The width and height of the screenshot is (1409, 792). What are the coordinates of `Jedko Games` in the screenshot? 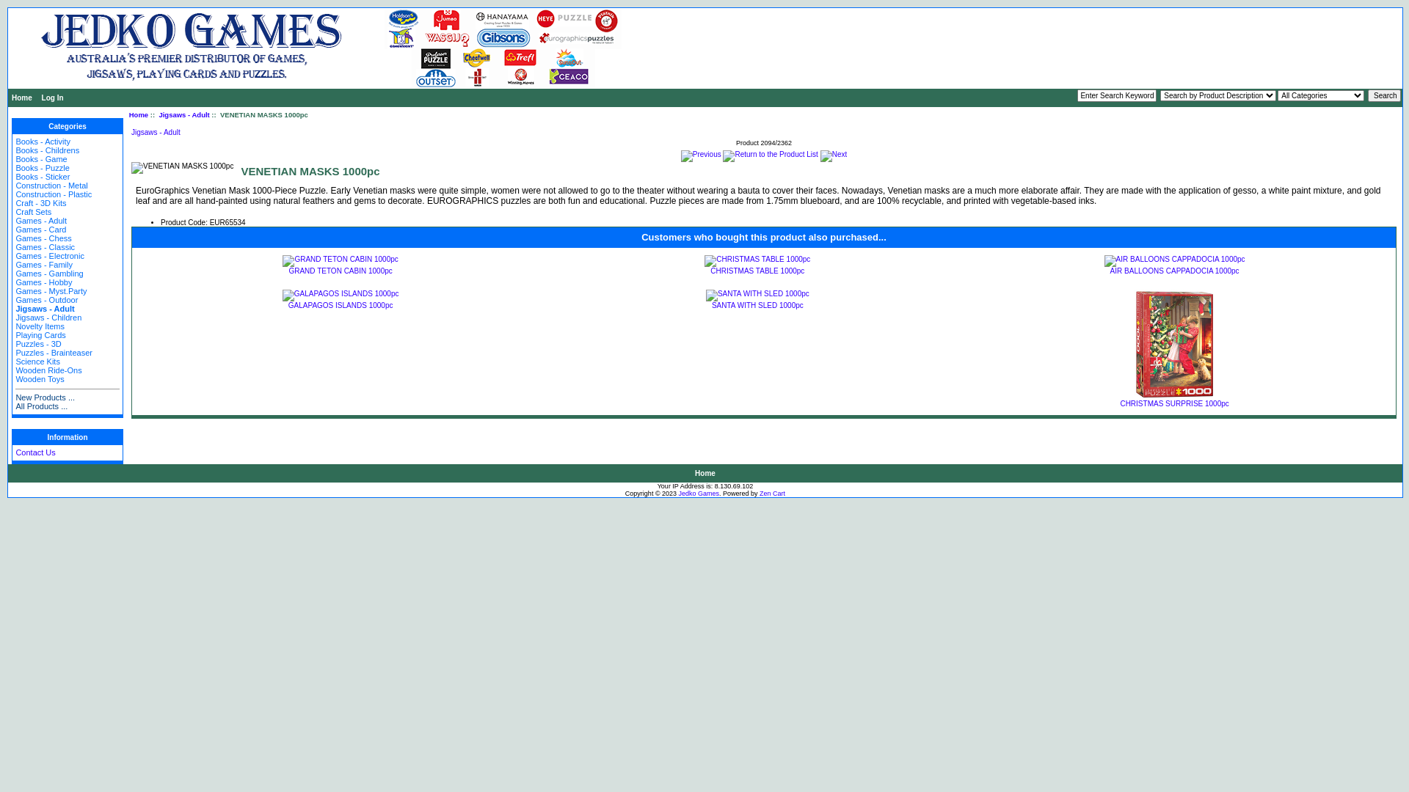 It's located at (699, 494).